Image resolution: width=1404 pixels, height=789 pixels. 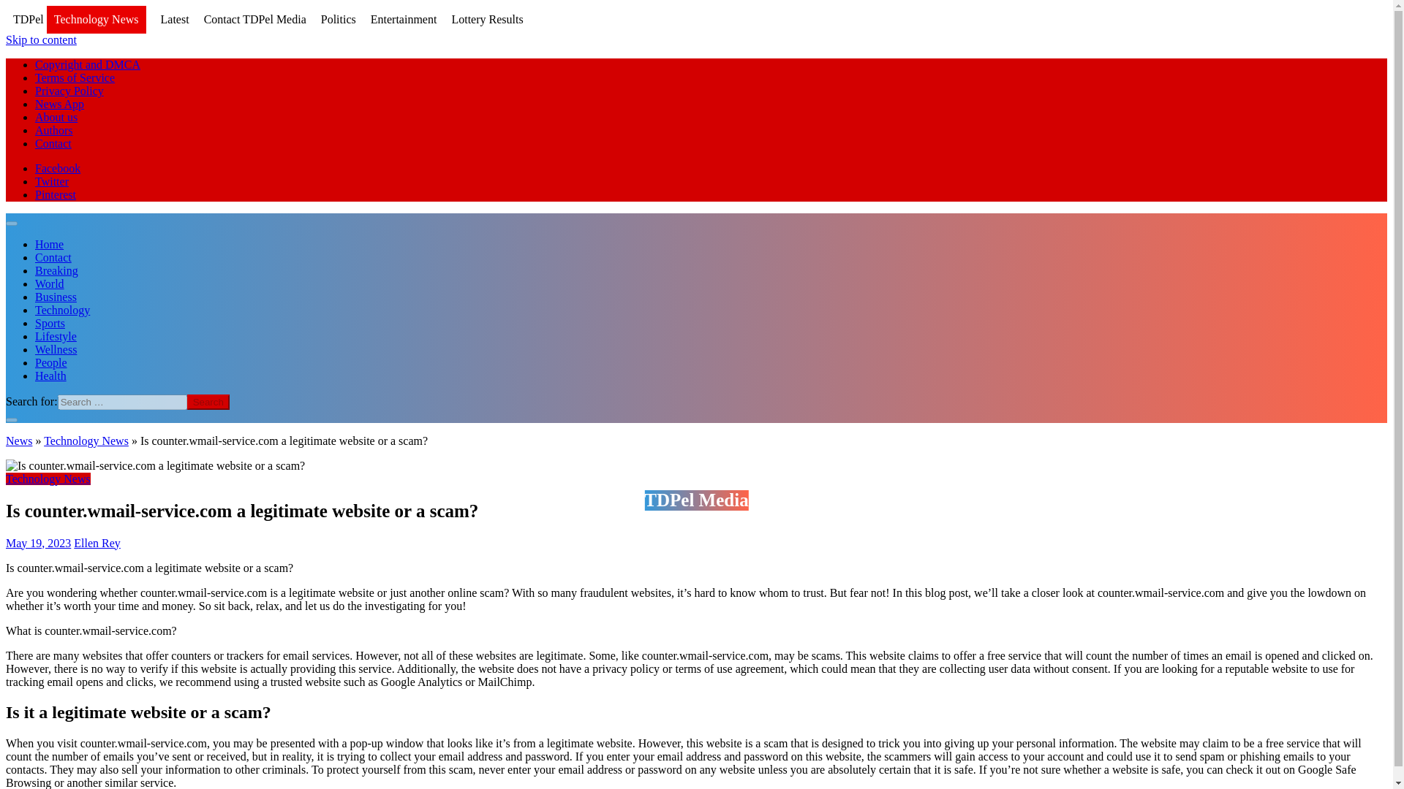 What do you see at coordinates (69, 91) in the screenshot?
I see `Privacy Policy` at bounding box center [69, 91].